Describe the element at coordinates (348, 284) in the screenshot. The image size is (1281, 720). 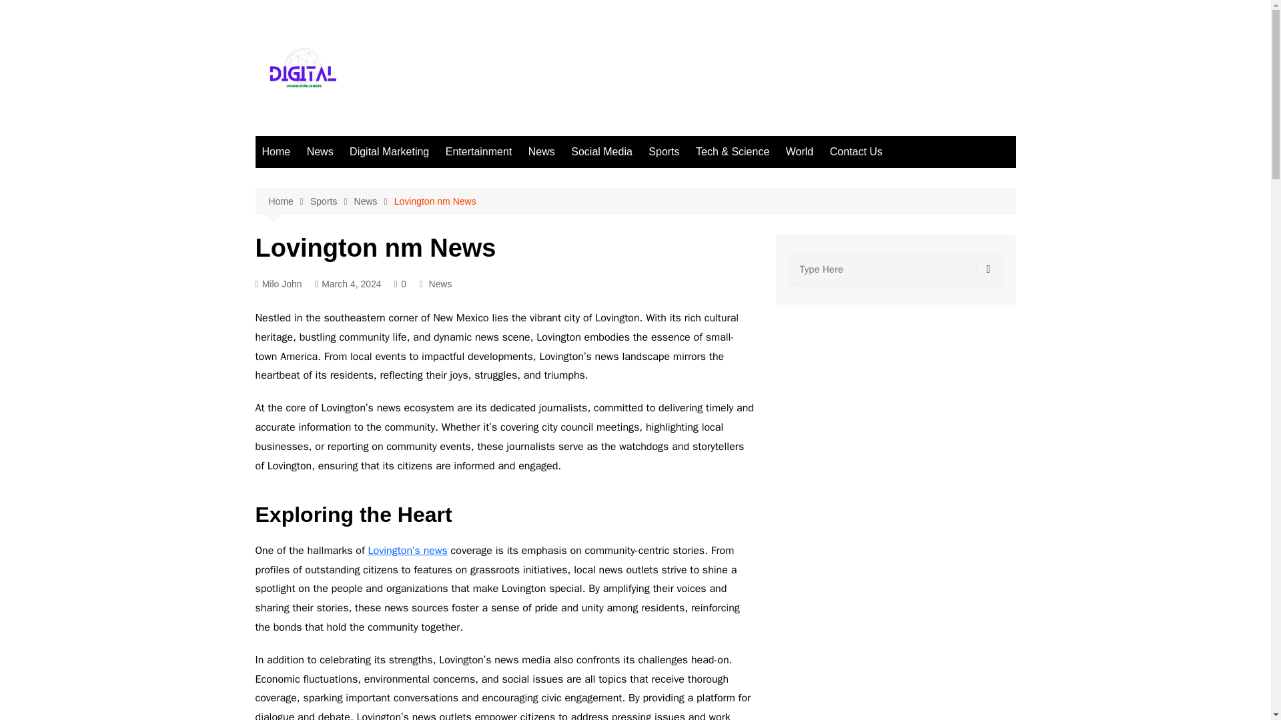
I see `March 4, 2024` at that location.